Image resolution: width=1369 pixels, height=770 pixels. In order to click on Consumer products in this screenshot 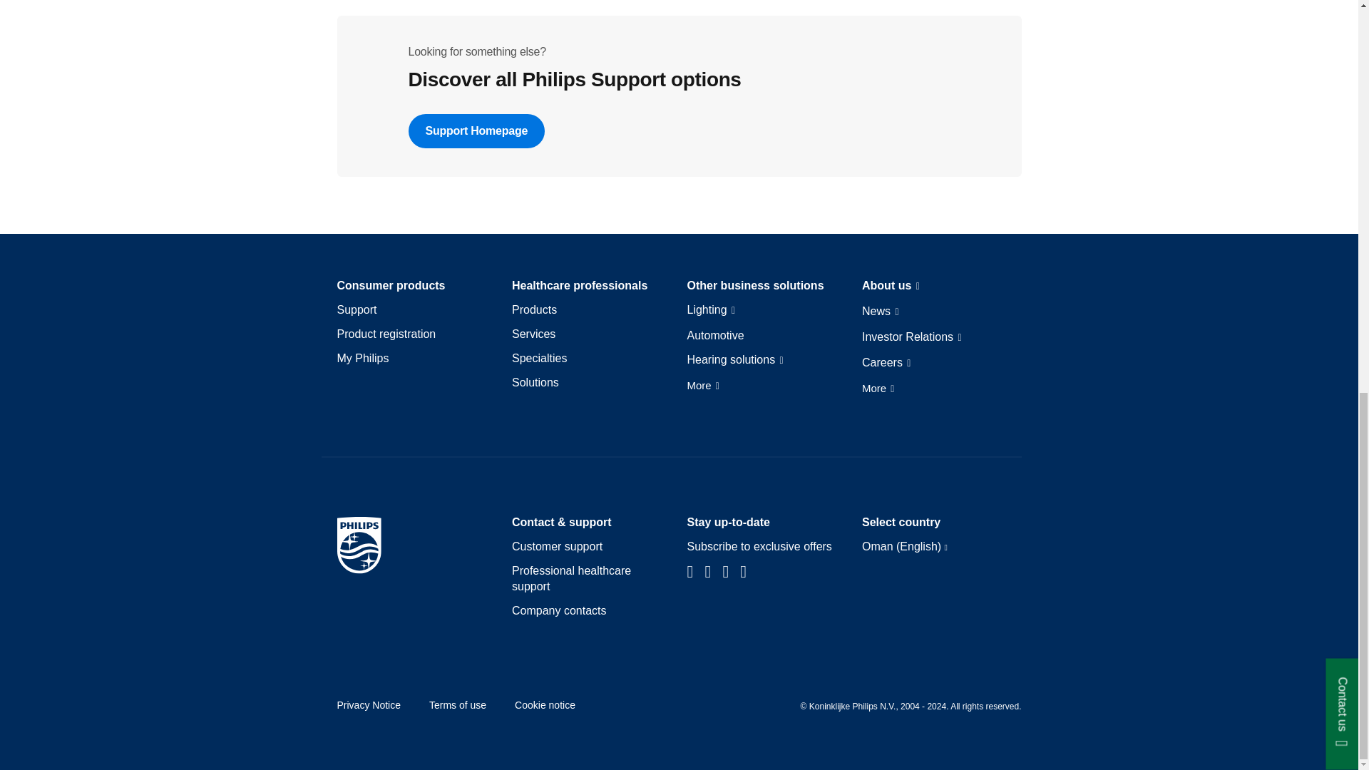, I will do `click(391, 285)`.